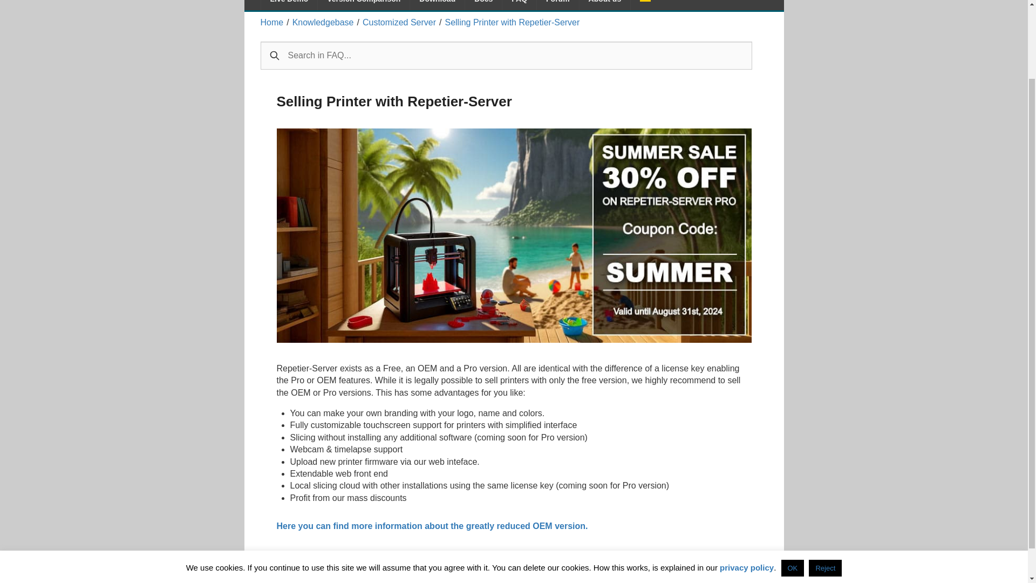  I want to click on Reject, so click(825, 480).